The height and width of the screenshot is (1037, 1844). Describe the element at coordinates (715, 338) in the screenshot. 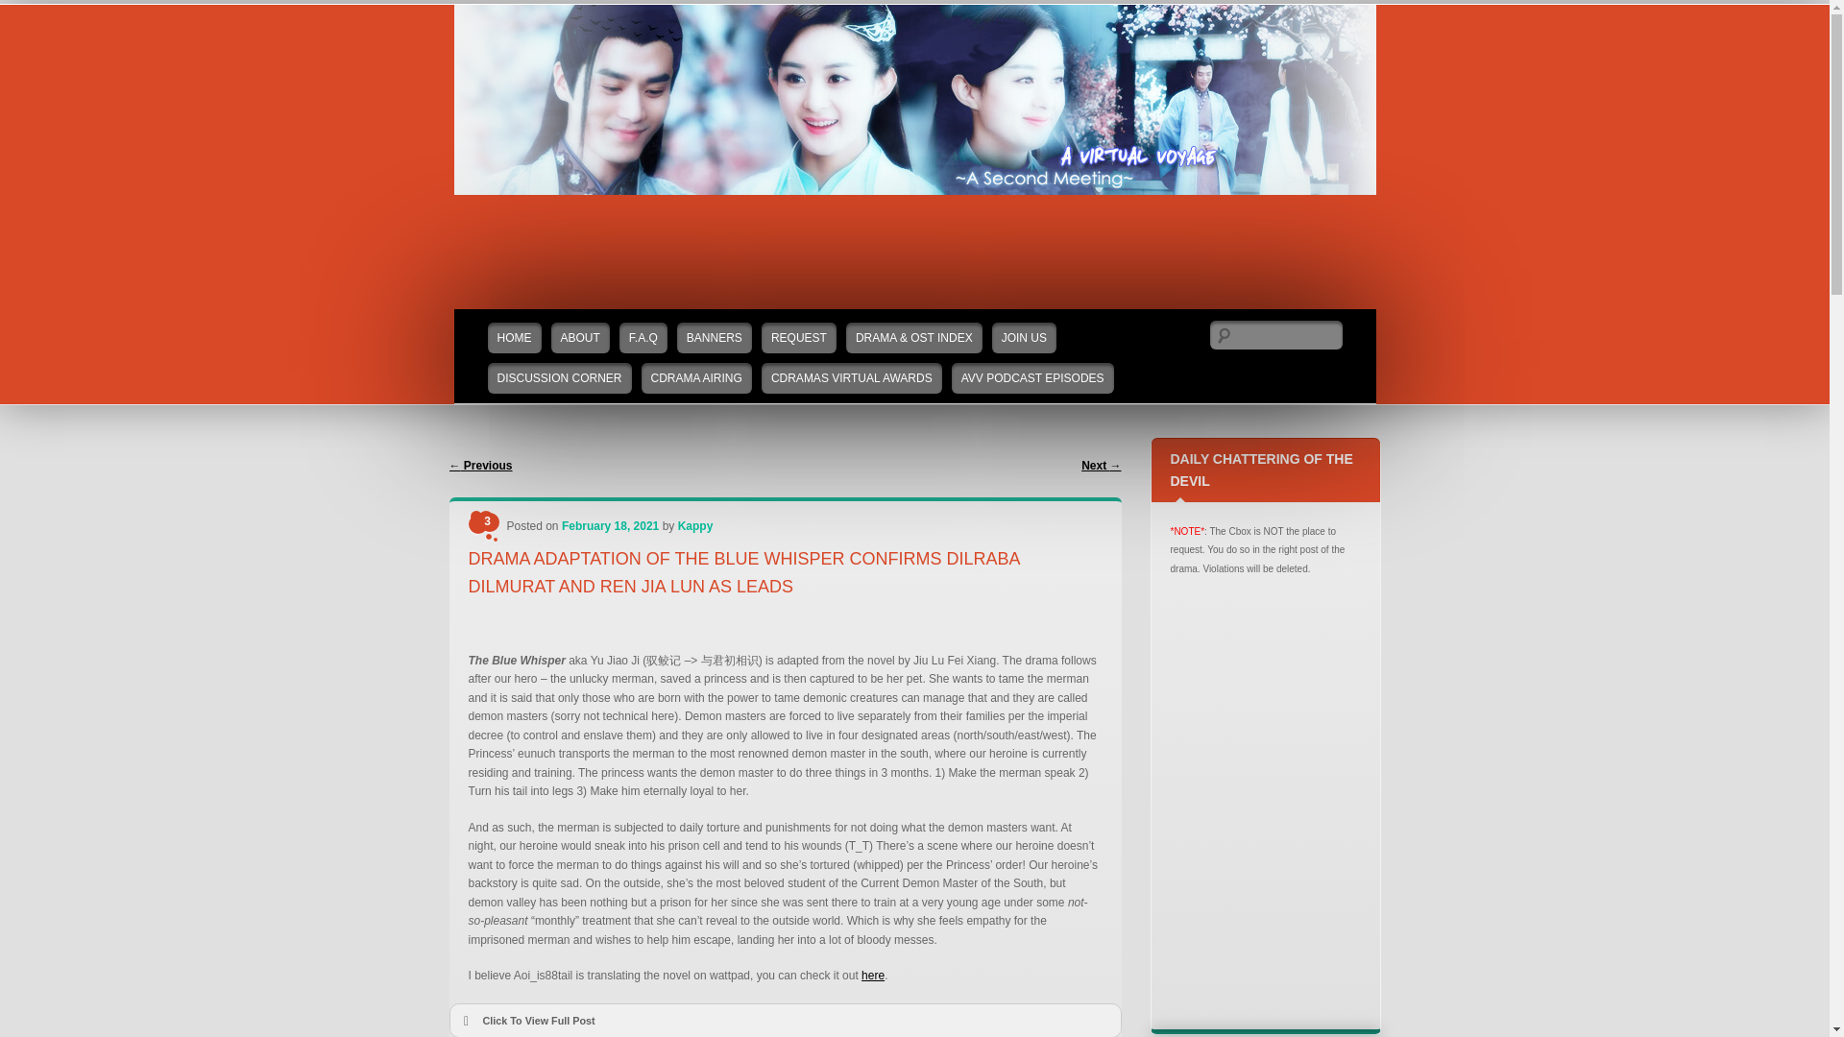

I see `BANNERS` at that location.